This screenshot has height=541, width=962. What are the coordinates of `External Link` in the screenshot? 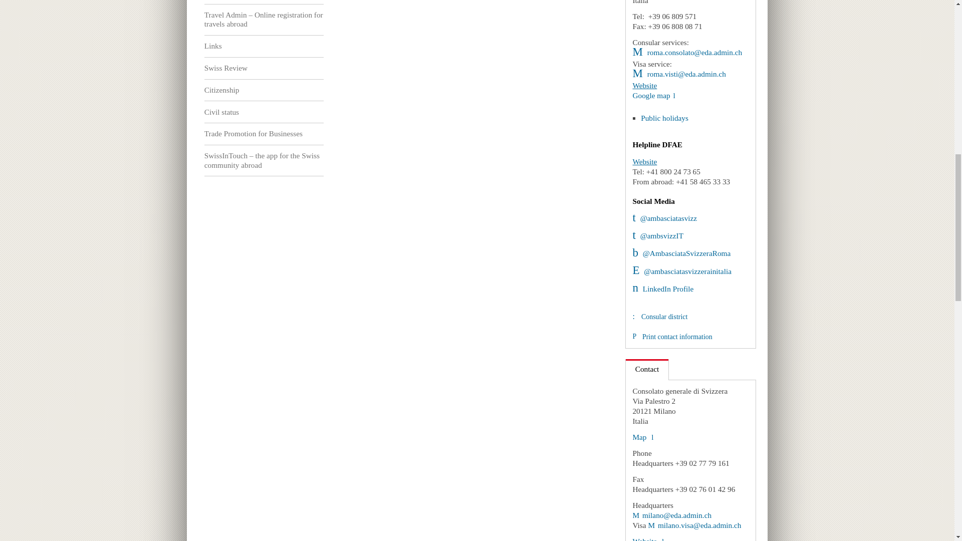 It's located at (671, 515).